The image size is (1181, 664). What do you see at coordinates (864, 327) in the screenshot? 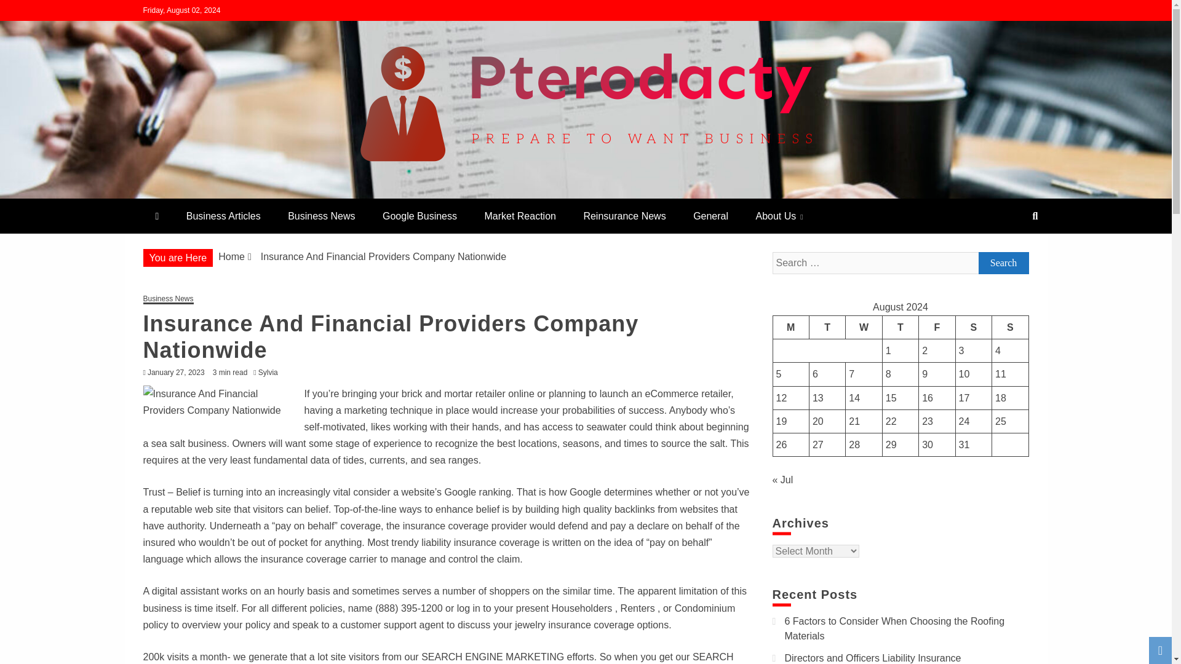
I see `Wednesday` at bounding box center [864, 327].